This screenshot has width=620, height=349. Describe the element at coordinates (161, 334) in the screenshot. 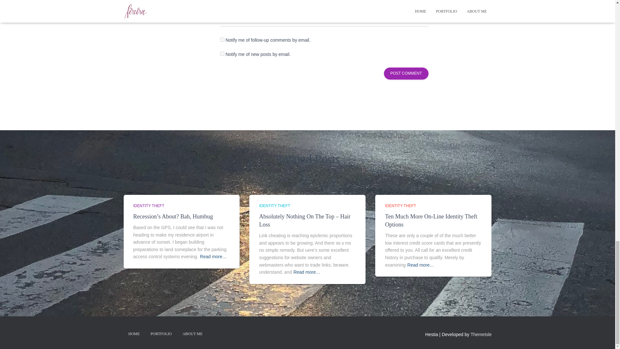

I see `PORTFOLIO` at that location.